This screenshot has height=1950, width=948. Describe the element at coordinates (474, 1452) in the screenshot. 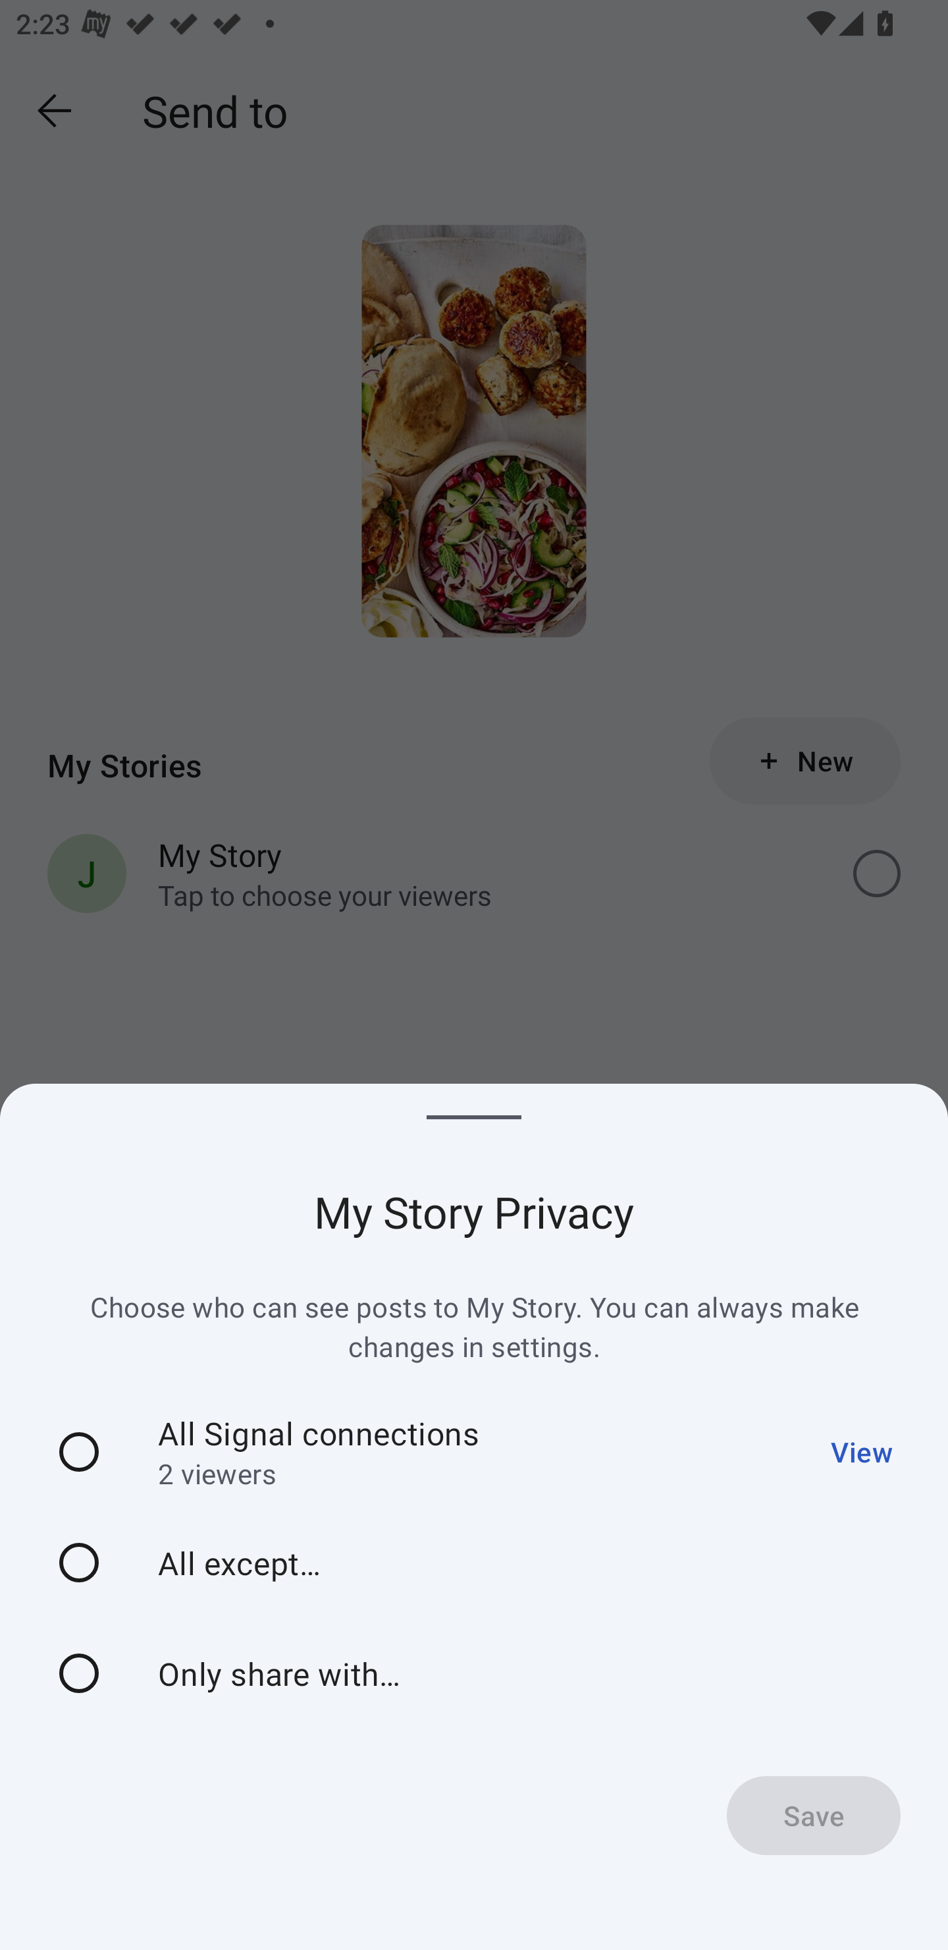

I see `All Signal connections 2 viewers View` at that location.